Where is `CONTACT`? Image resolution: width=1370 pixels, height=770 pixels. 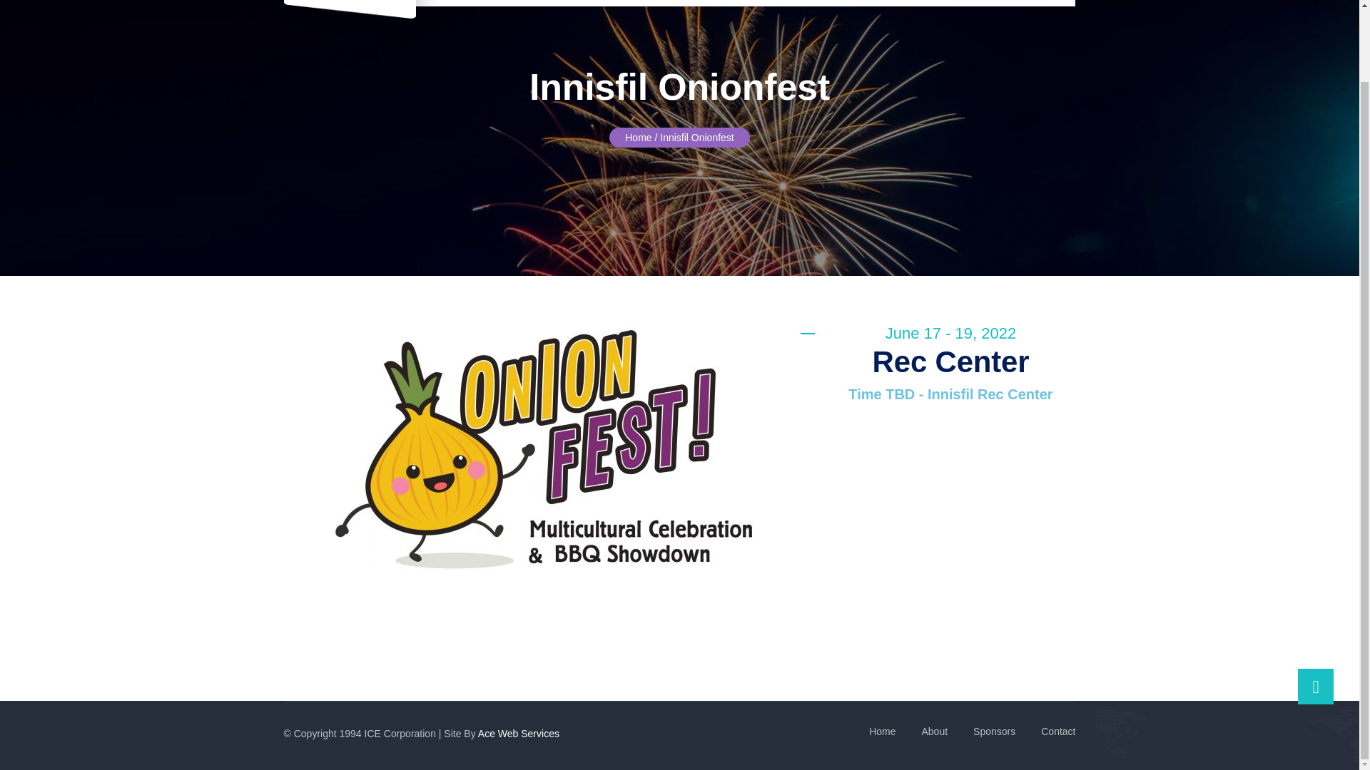
CONTACT is located at coordinates (828, 1).